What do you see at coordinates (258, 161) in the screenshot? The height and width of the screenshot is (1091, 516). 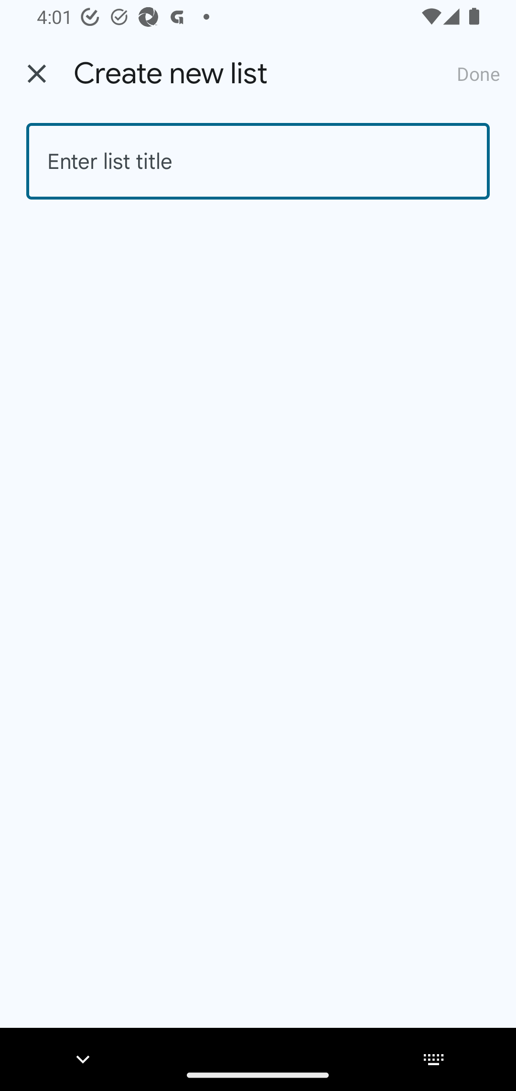 I see `Enter list title` at bounding box center [258, 161].